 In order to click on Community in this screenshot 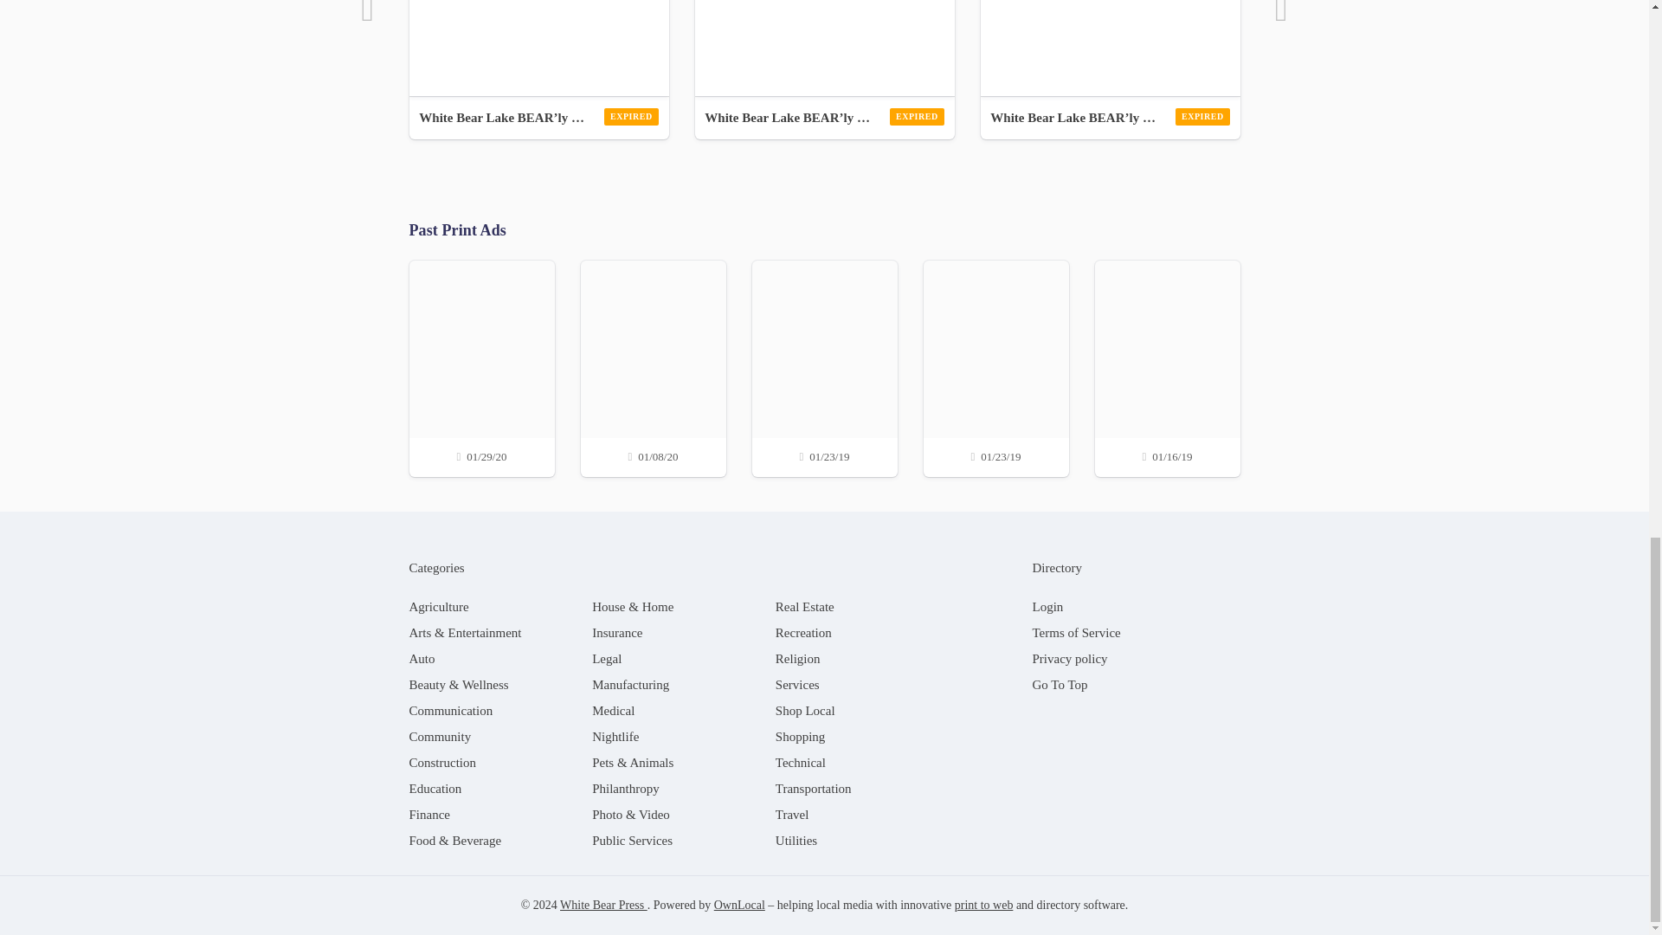, I will do `click(440, 736)`.